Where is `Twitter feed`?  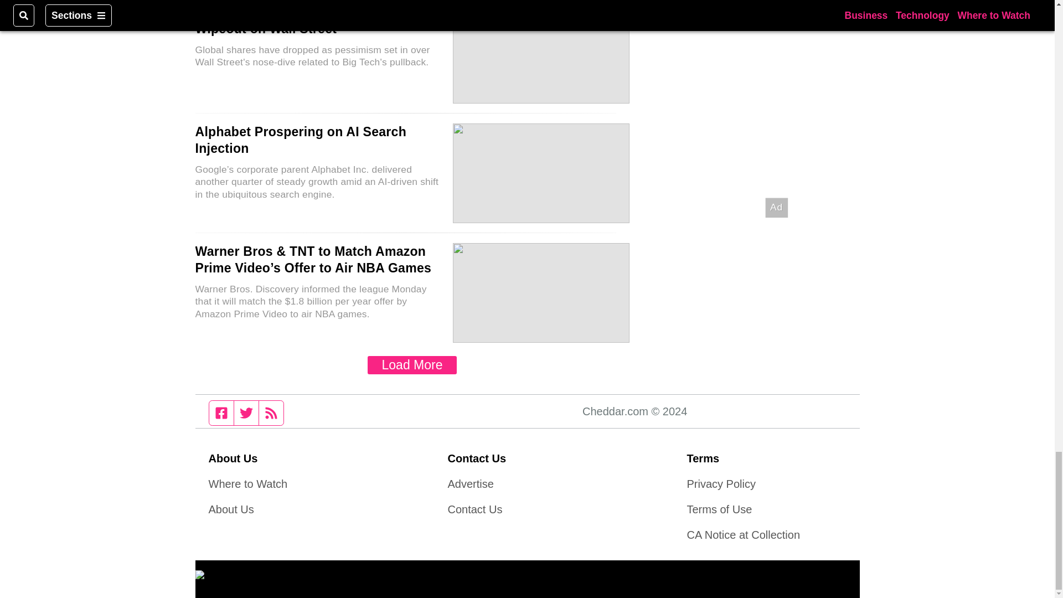
Twitter feed is located at coordinates (246, 413).